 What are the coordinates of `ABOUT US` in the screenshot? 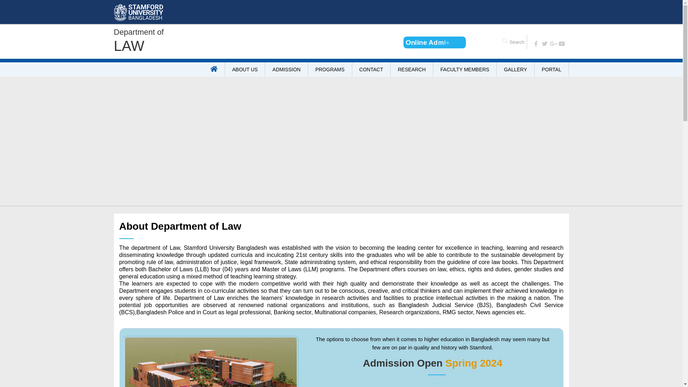 It's located at (245, 70).